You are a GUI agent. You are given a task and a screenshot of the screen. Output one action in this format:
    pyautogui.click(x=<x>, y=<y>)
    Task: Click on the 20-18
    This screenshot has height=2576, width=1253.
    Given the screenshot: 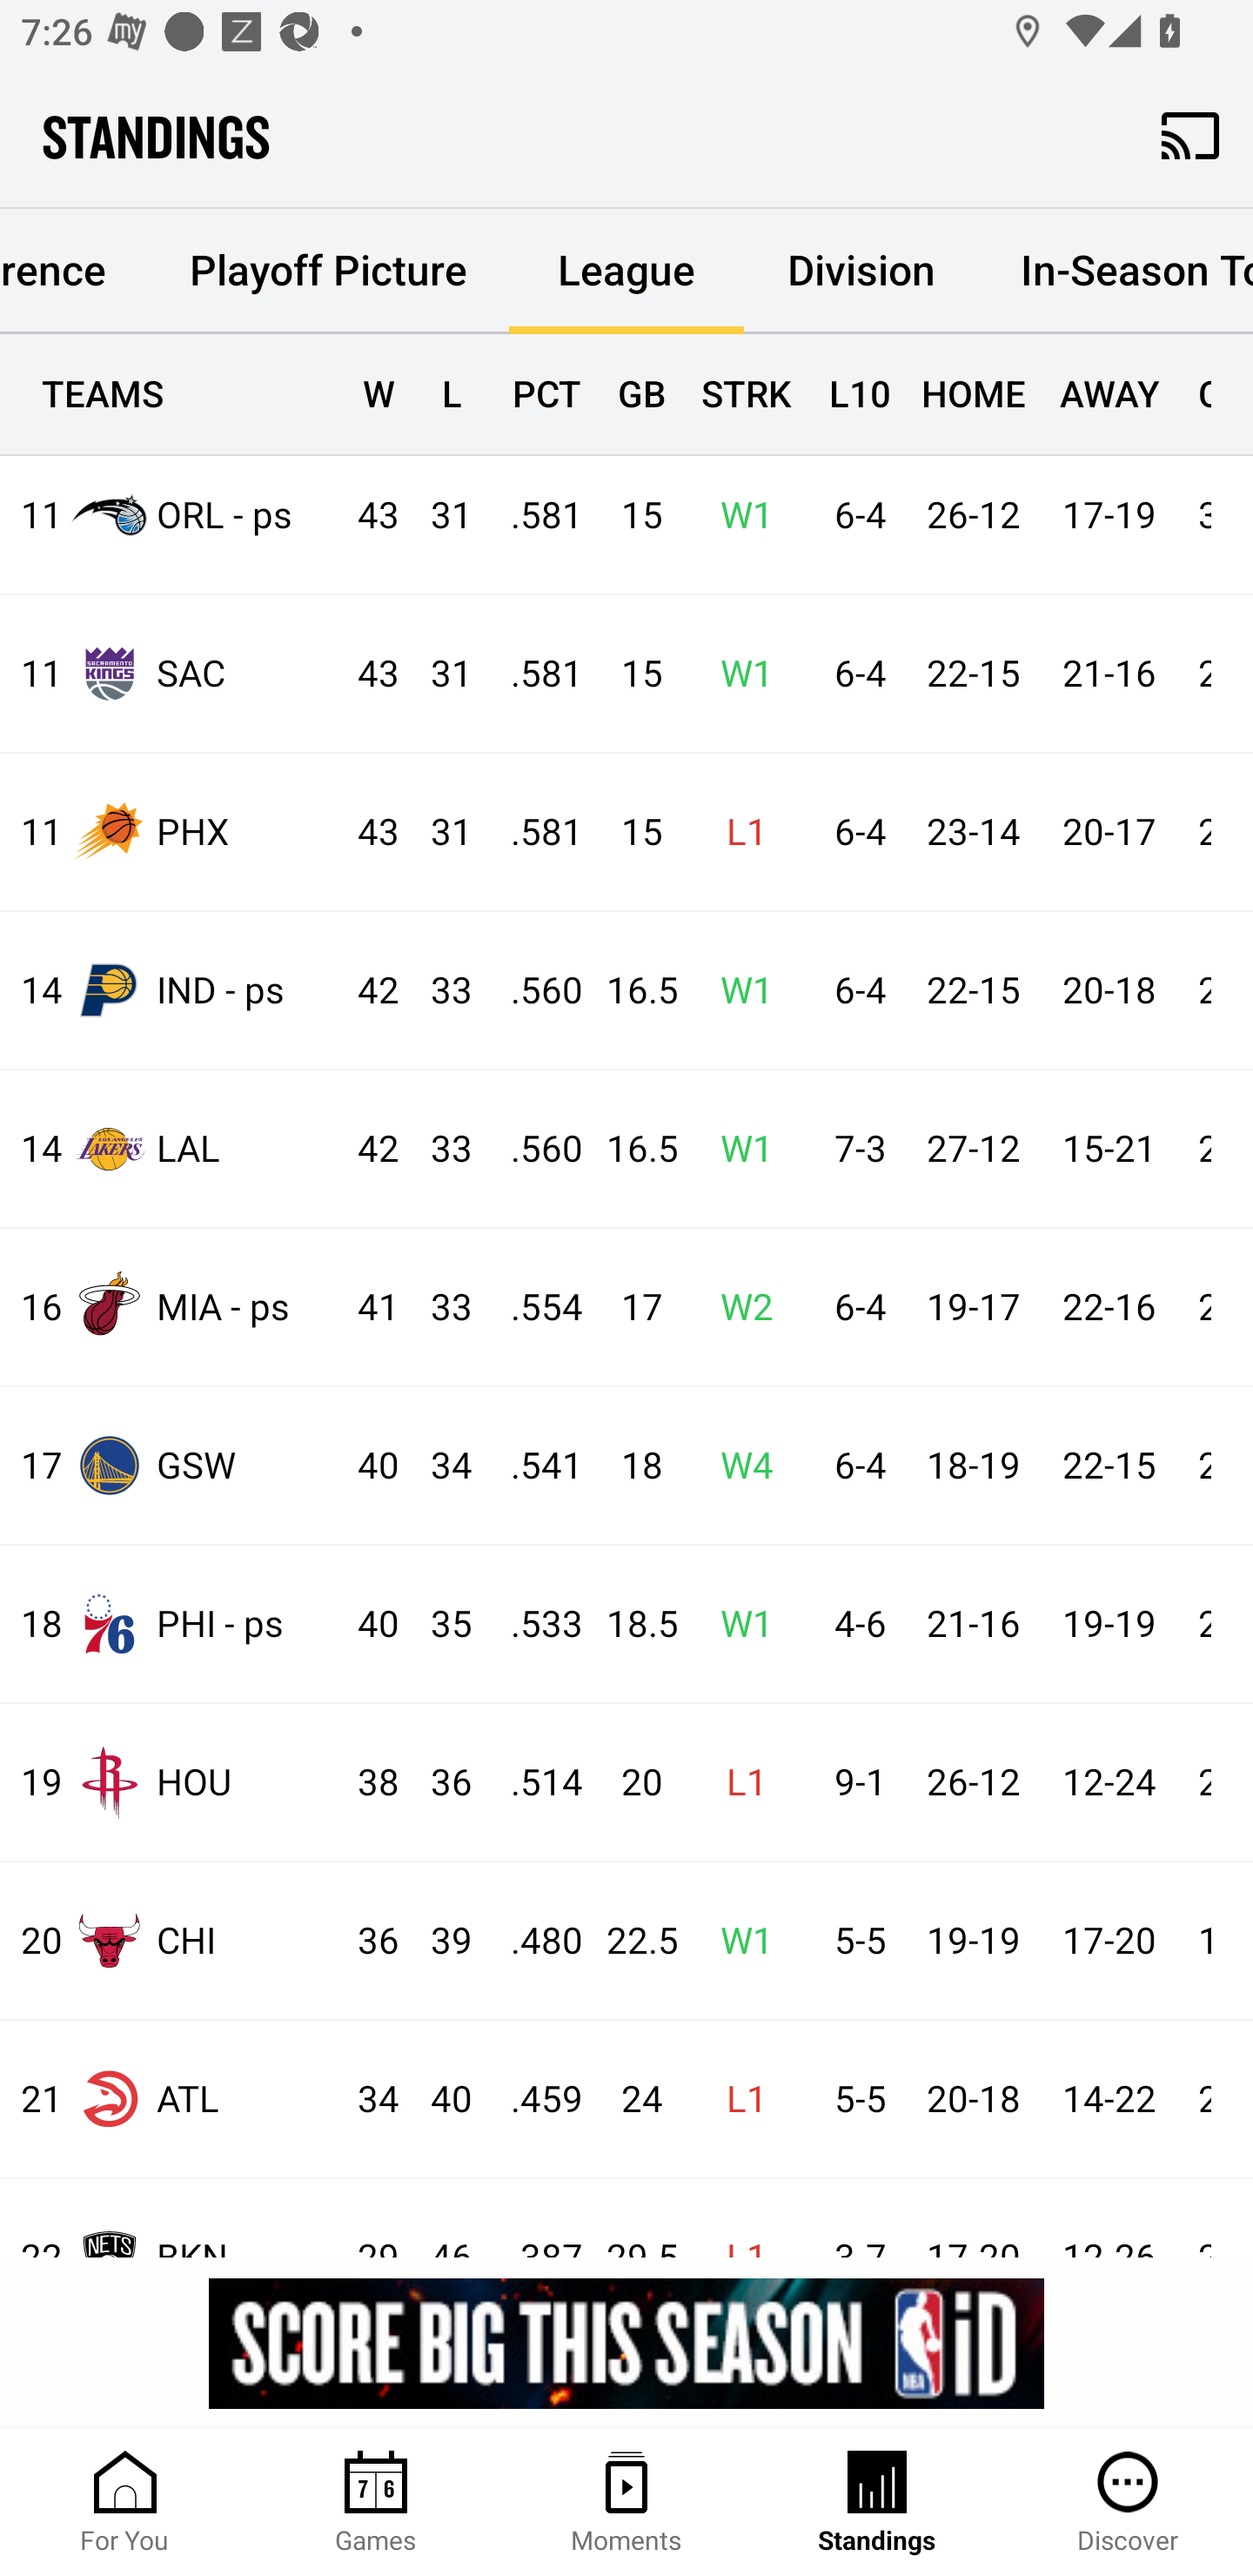 What is the action you would take?
    pyautogui.click(x=1109, y=990)
    